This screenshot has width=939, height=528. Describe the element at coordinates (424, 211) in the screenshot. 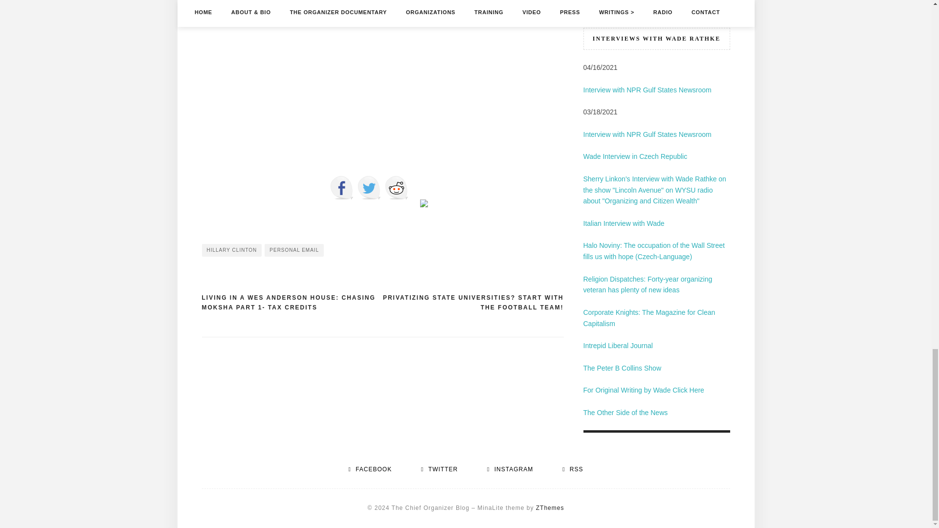

I see `Share on LinkedIn` at that location.